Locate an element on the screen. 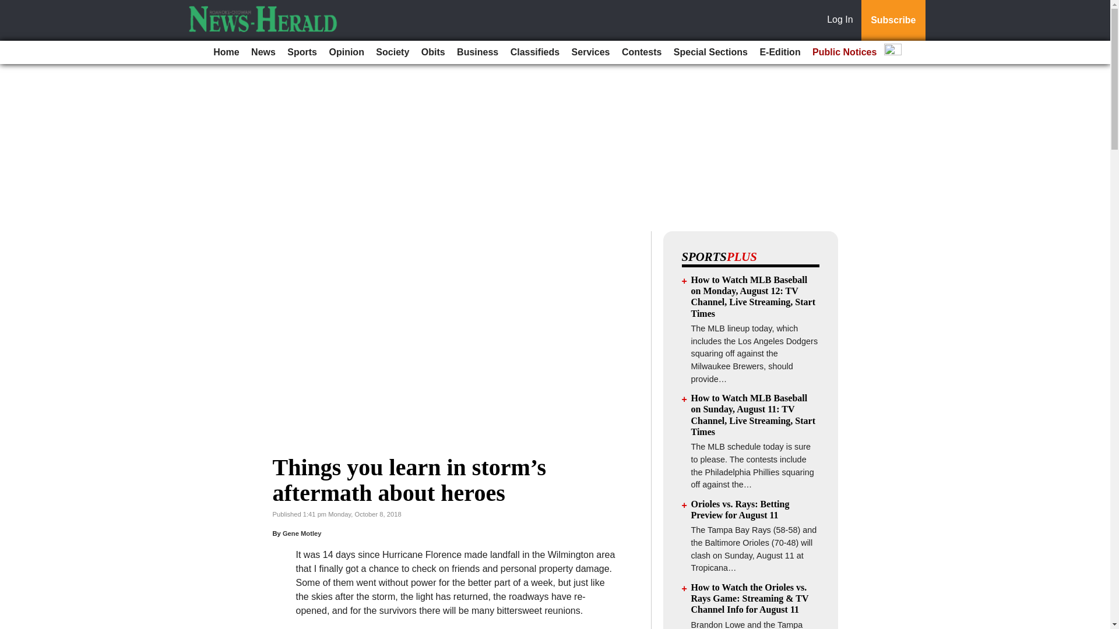 This screenshot has width=1119, height=629. Gene Motley is located at coordinates (302, 533).